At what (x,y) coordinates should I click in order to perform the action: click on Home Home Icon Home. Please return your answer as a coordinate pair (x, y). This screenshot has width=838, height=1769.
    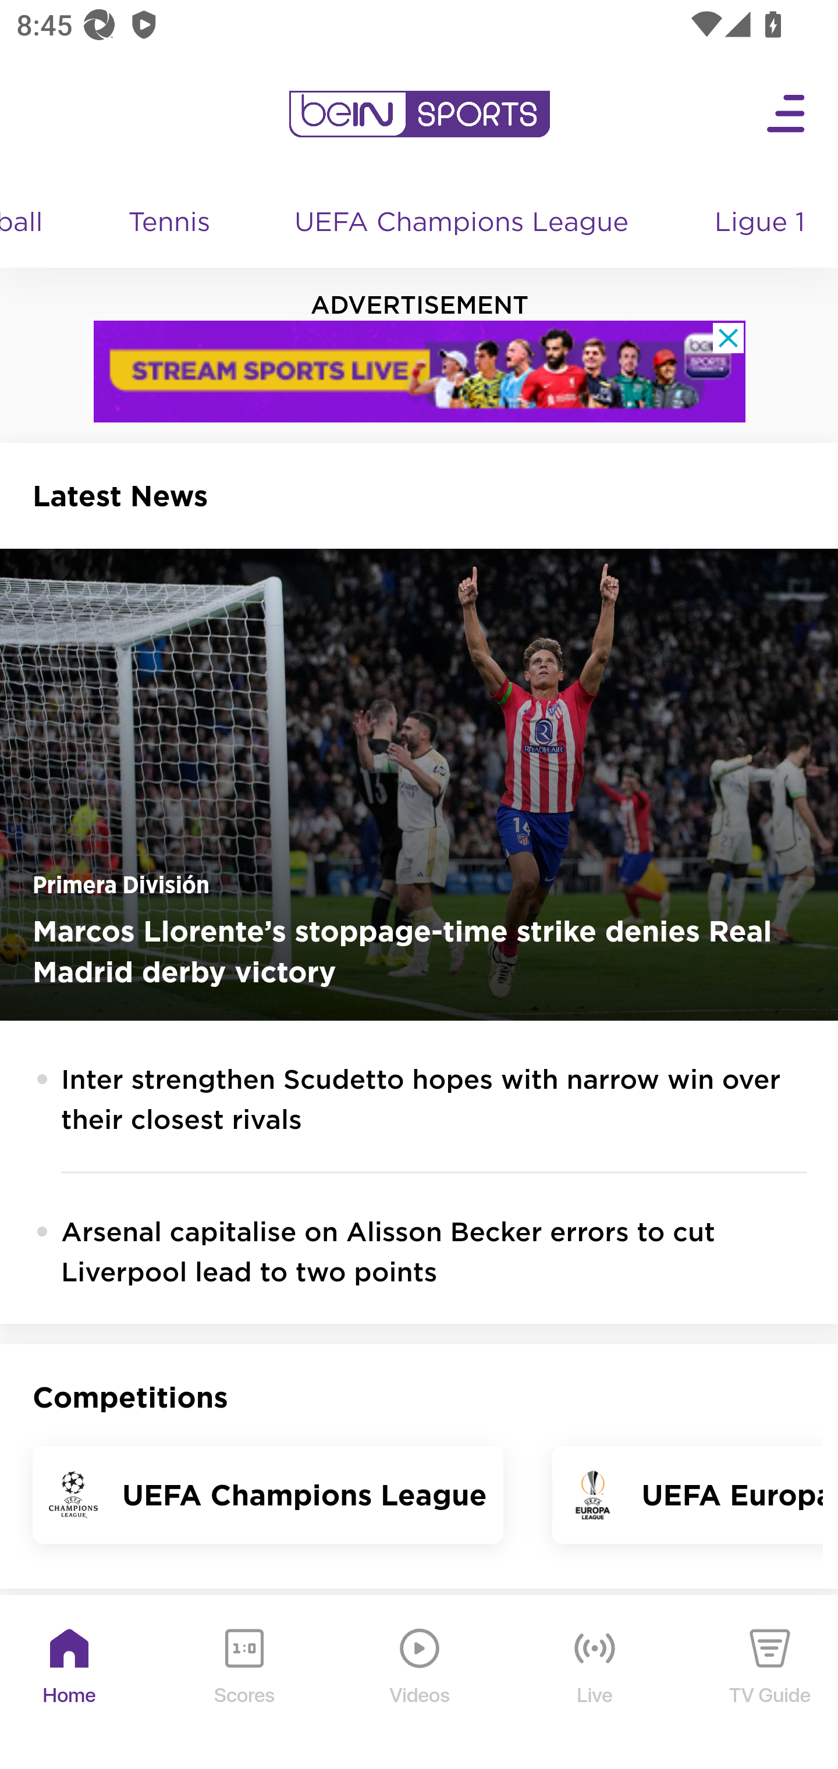
    Looking at the image, I should click on (70, 1683).